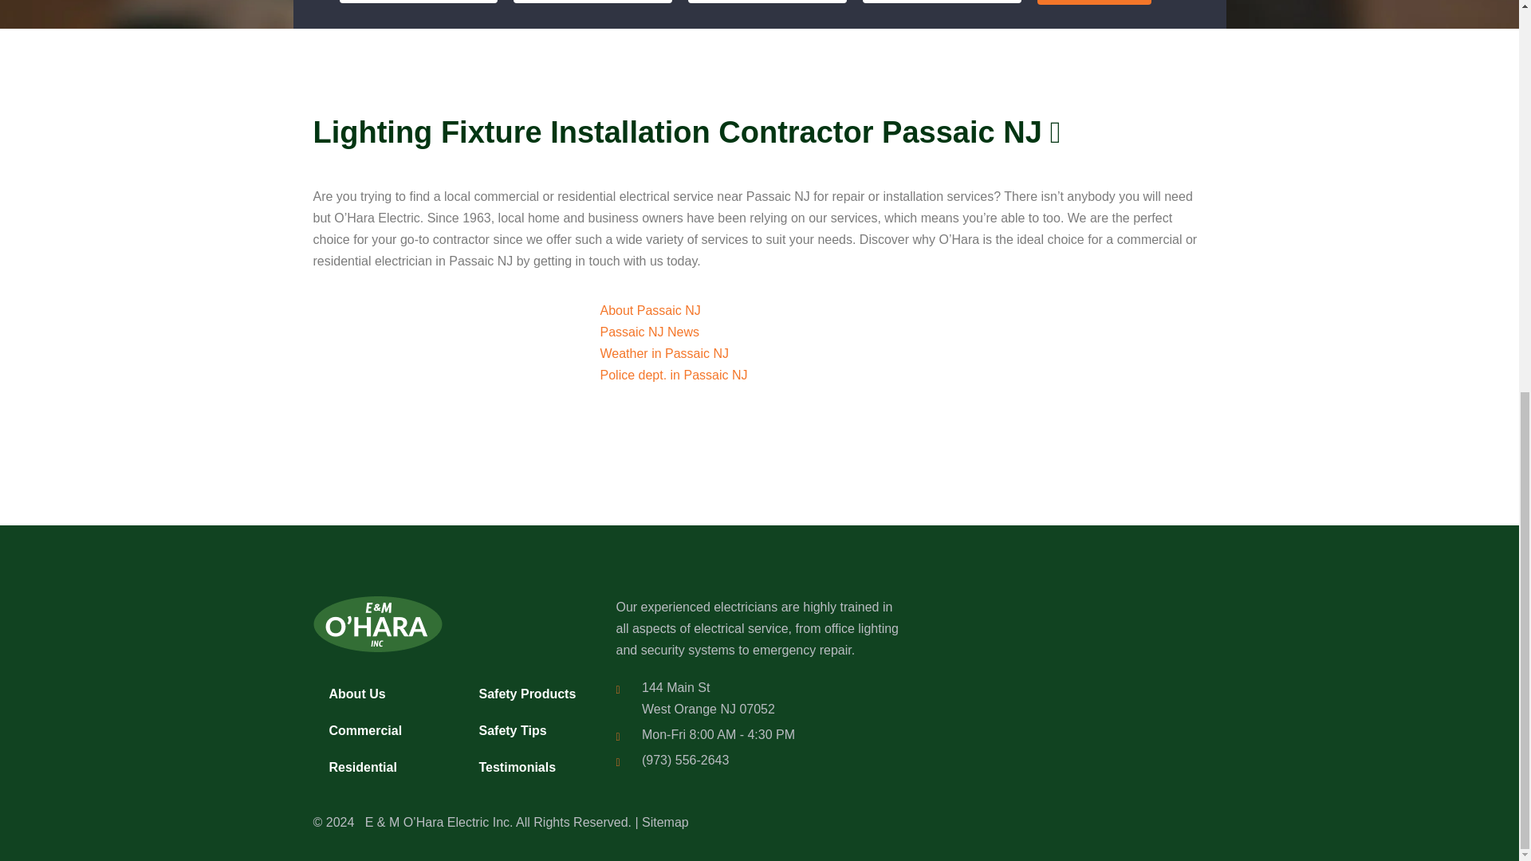 The width and height of the screenshot is (1531, 861). What do you see at coordinates (531, 694) in the screenshot?
I see `Safety Products` at bounding box center [531, 694].